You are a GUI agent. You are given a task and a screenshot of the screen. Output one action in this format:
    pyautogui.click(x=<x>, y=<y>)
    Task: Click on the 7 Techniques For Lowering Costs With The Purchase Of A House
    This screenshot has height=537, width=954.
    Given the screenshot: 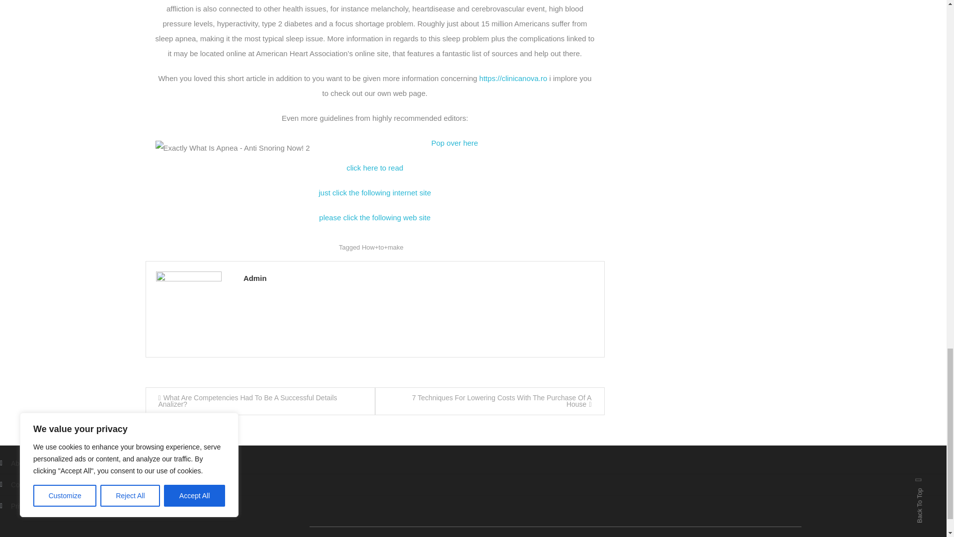 What is the action you would take?
    pyautogui.click(x=489, y=401)
    